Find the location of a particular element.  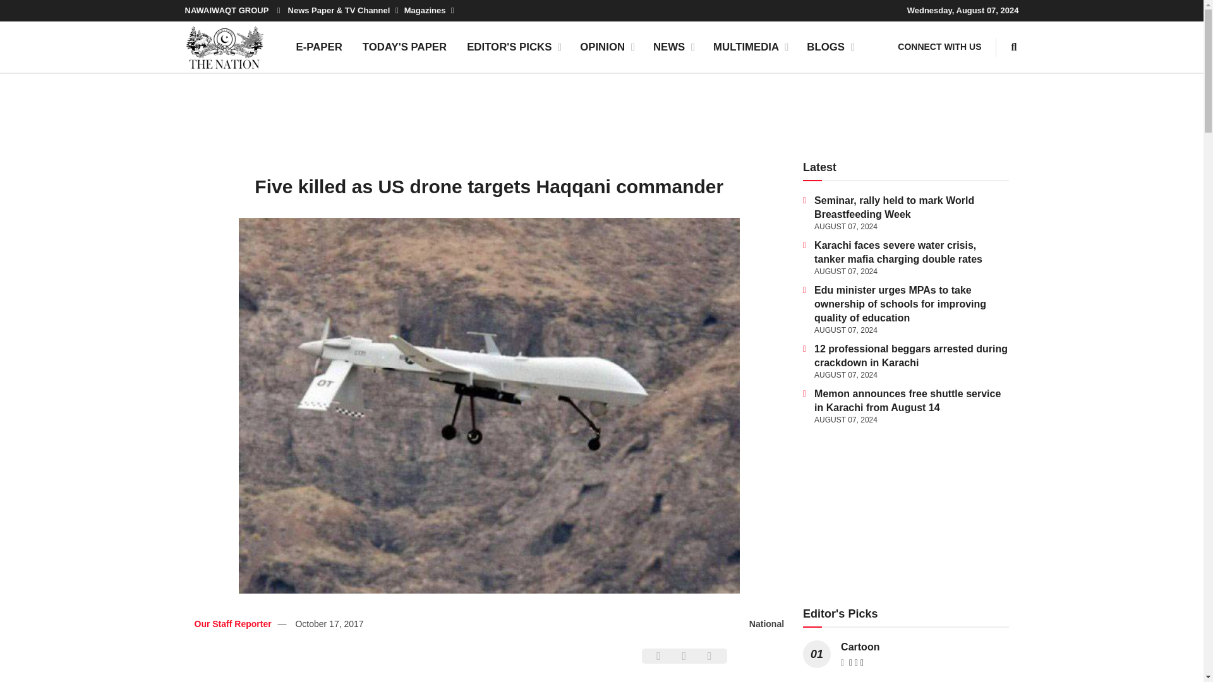

MULTIMEDIA is located at coordinates (750, 47).